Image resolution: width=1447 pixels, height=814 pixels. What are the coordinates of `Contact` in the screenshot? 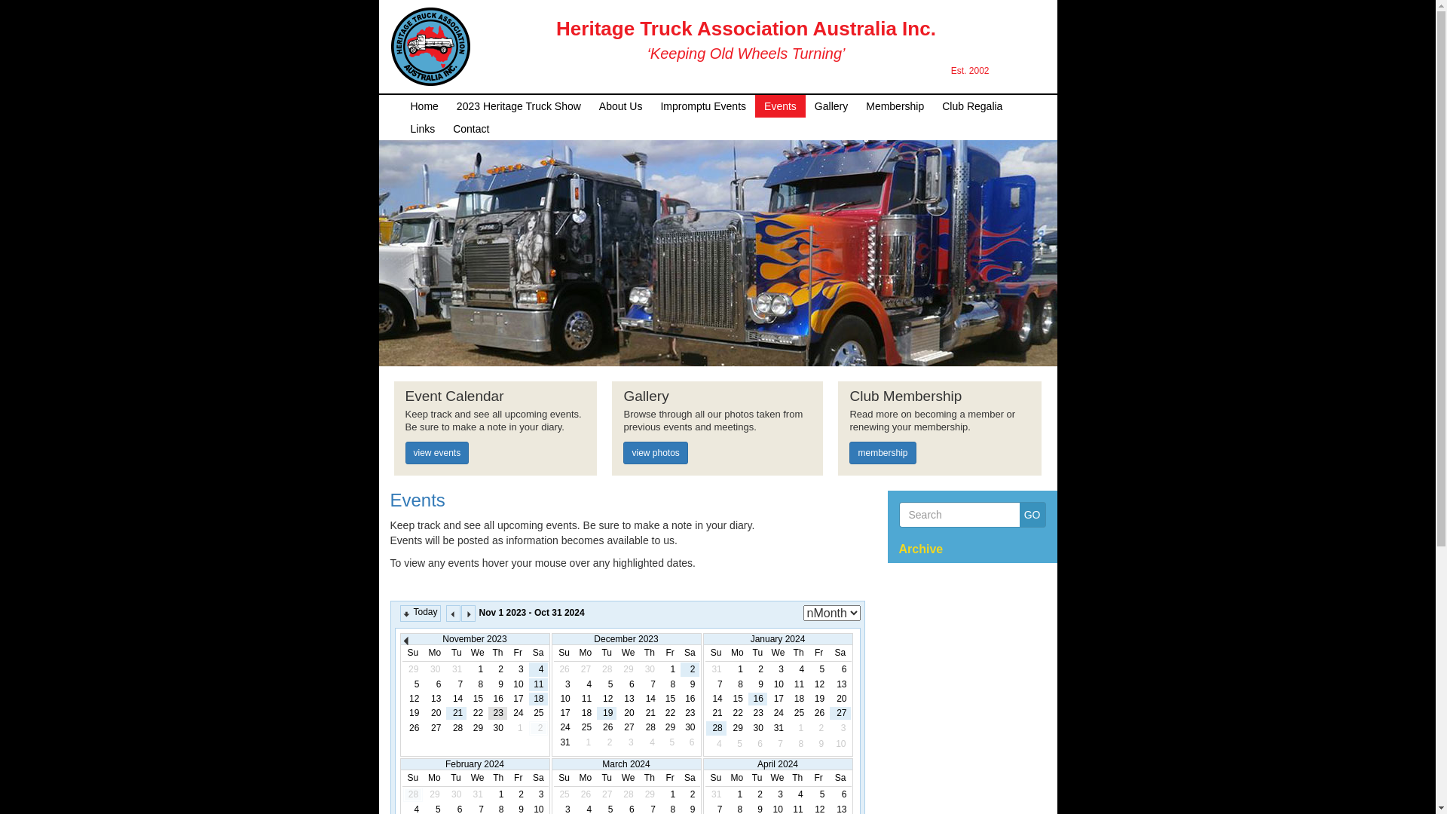 It's located at (471, 128).